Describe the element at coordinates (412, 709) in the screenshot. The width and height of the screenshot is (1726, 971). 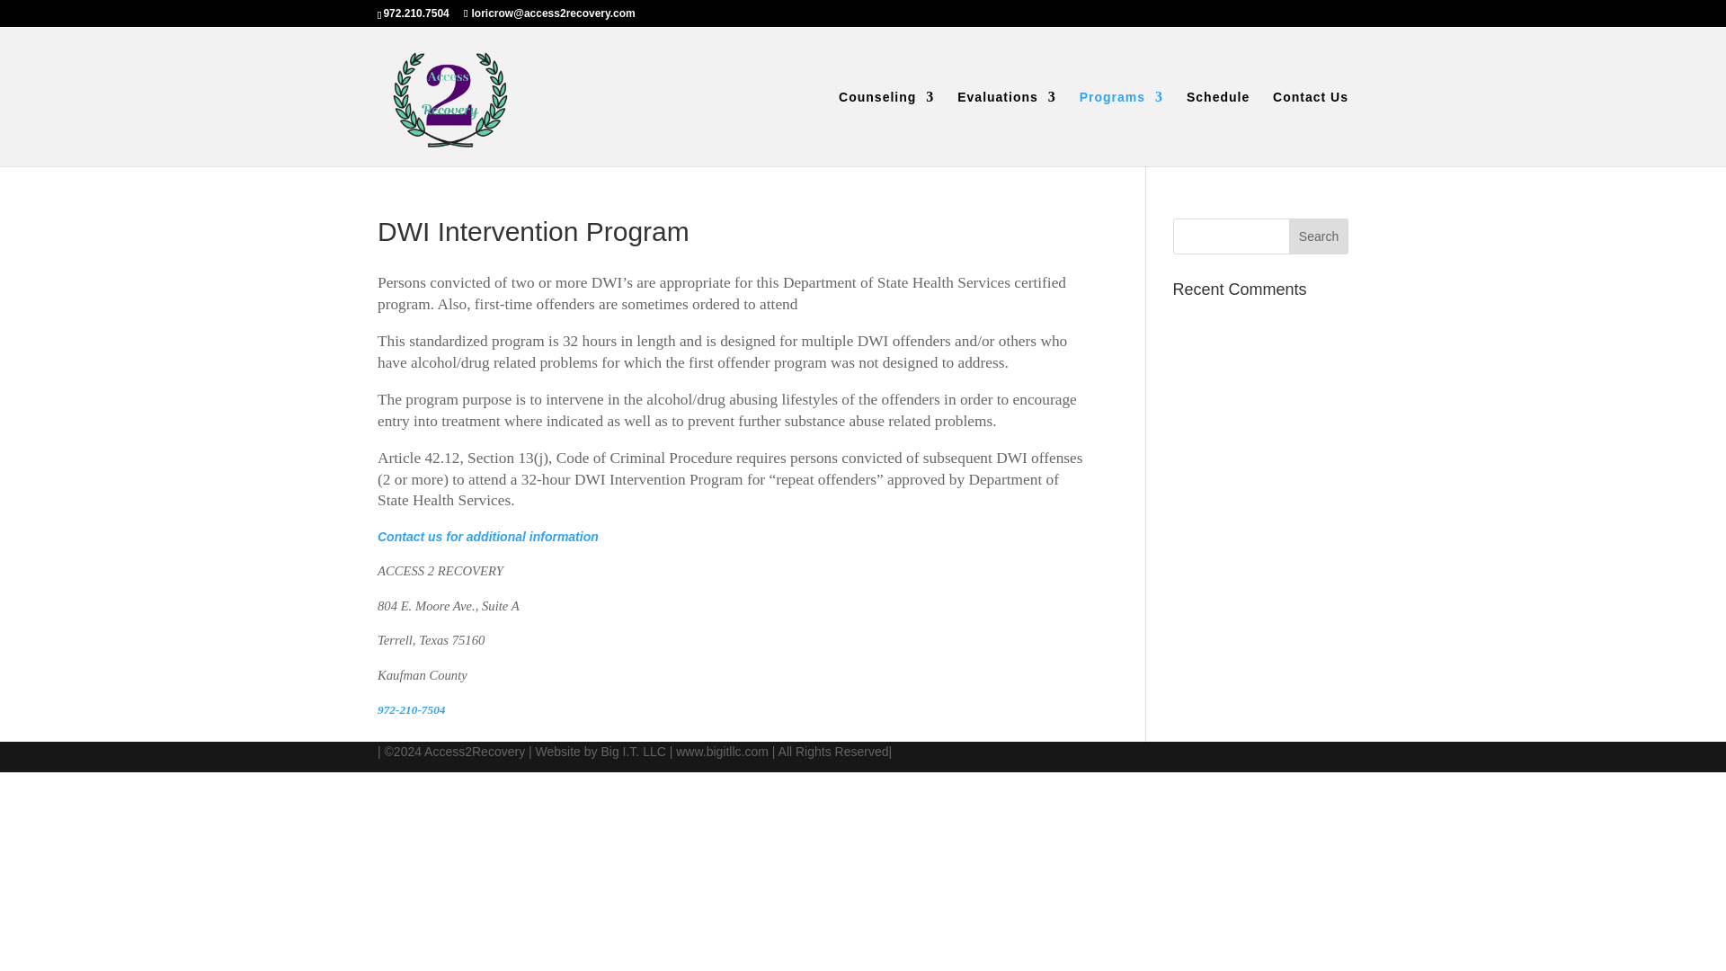
I see `972-210-7504` at that location.